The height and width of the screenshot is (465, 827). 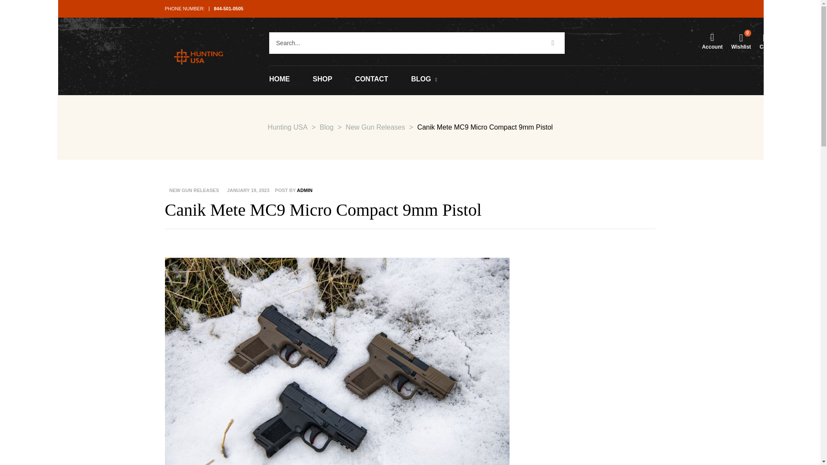 I want to click on CONTACT, so click(x=371, y=79).